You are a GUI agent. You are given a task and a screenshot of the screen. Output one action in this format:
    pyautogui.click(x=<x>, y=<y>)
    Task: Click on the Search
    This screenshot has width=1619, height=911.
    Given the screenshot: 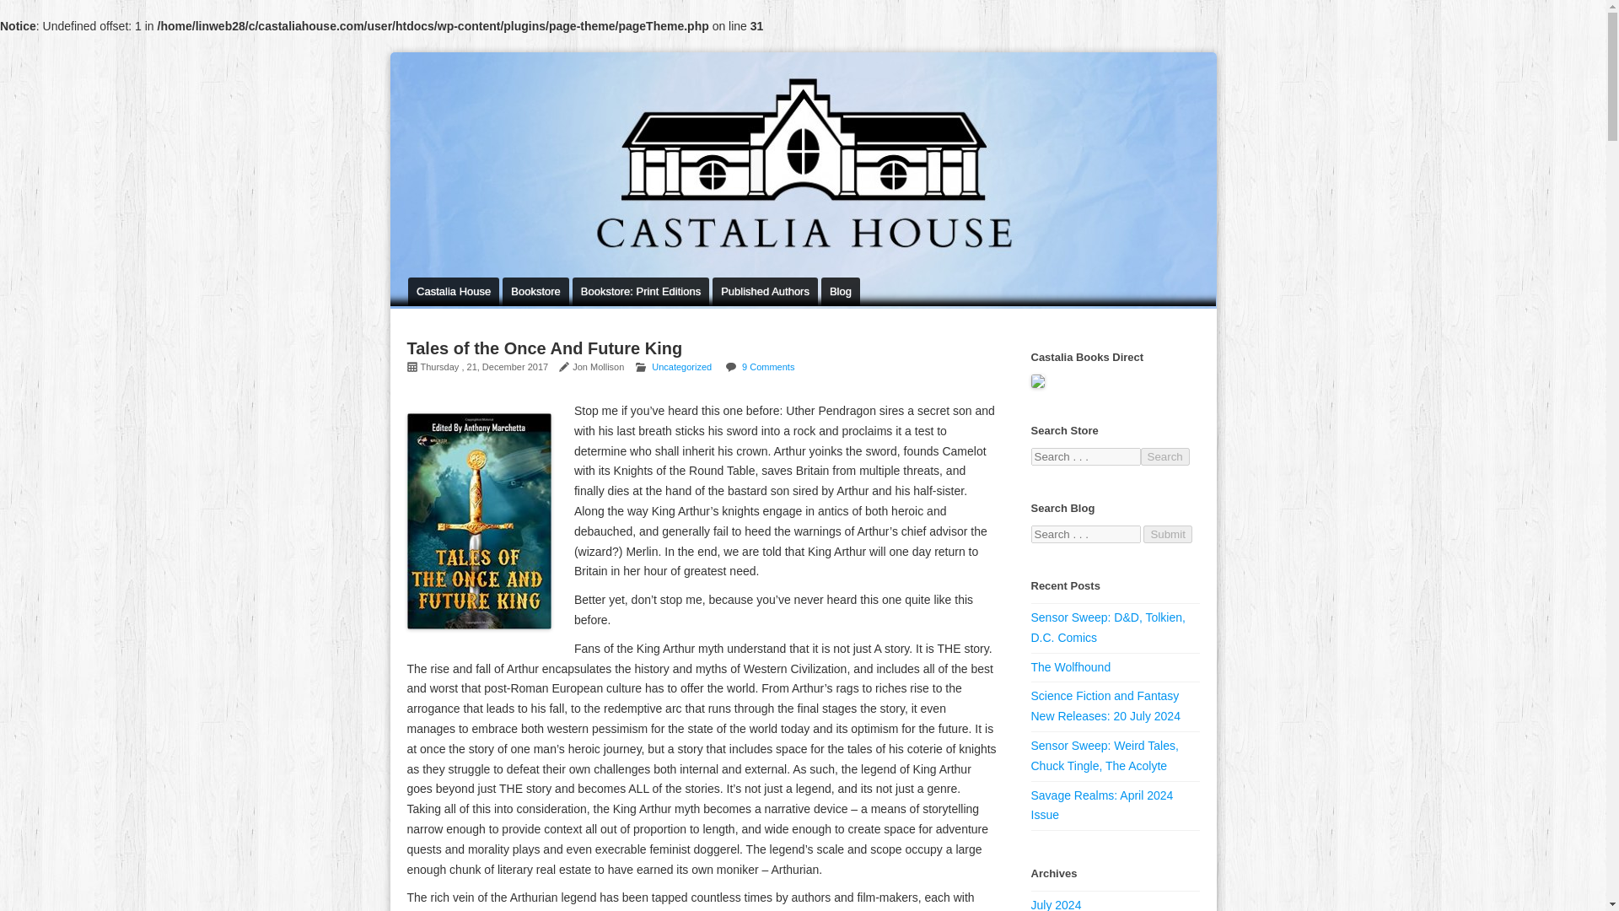 What is the action you would take?
    pyautogui.click(x=1164, y=456)
    